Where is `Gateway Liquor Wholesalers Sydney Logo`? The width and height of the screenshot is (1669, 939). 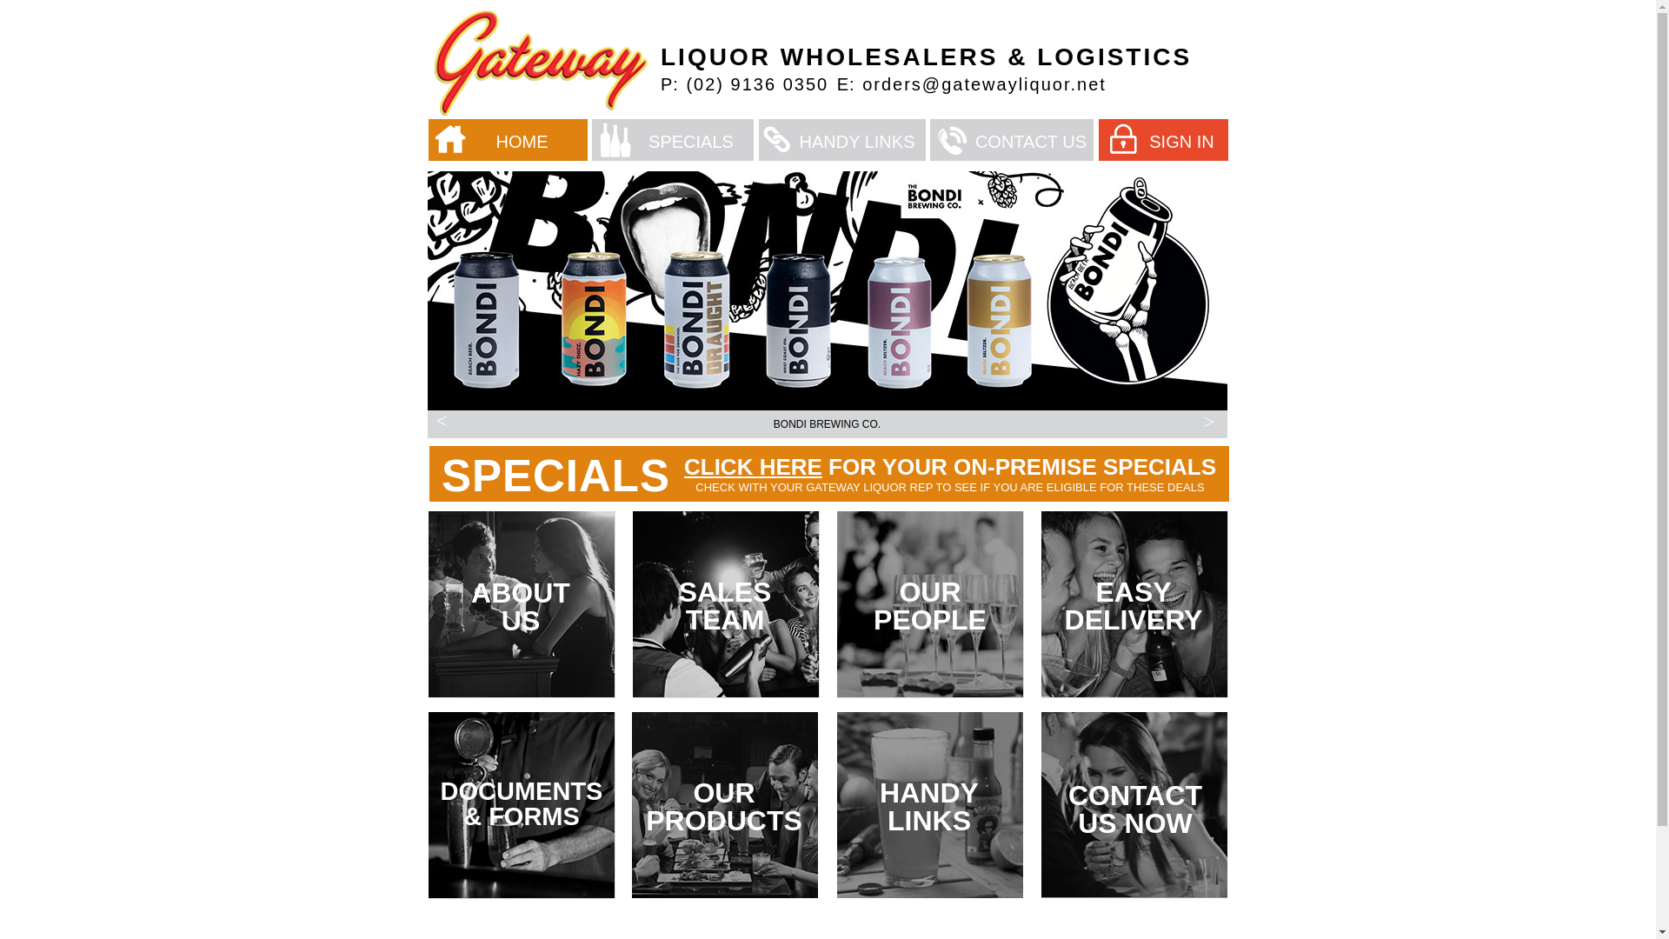
Gateway Liquor Wholesalers Sydney Logo is located at coordinates (539, 63).